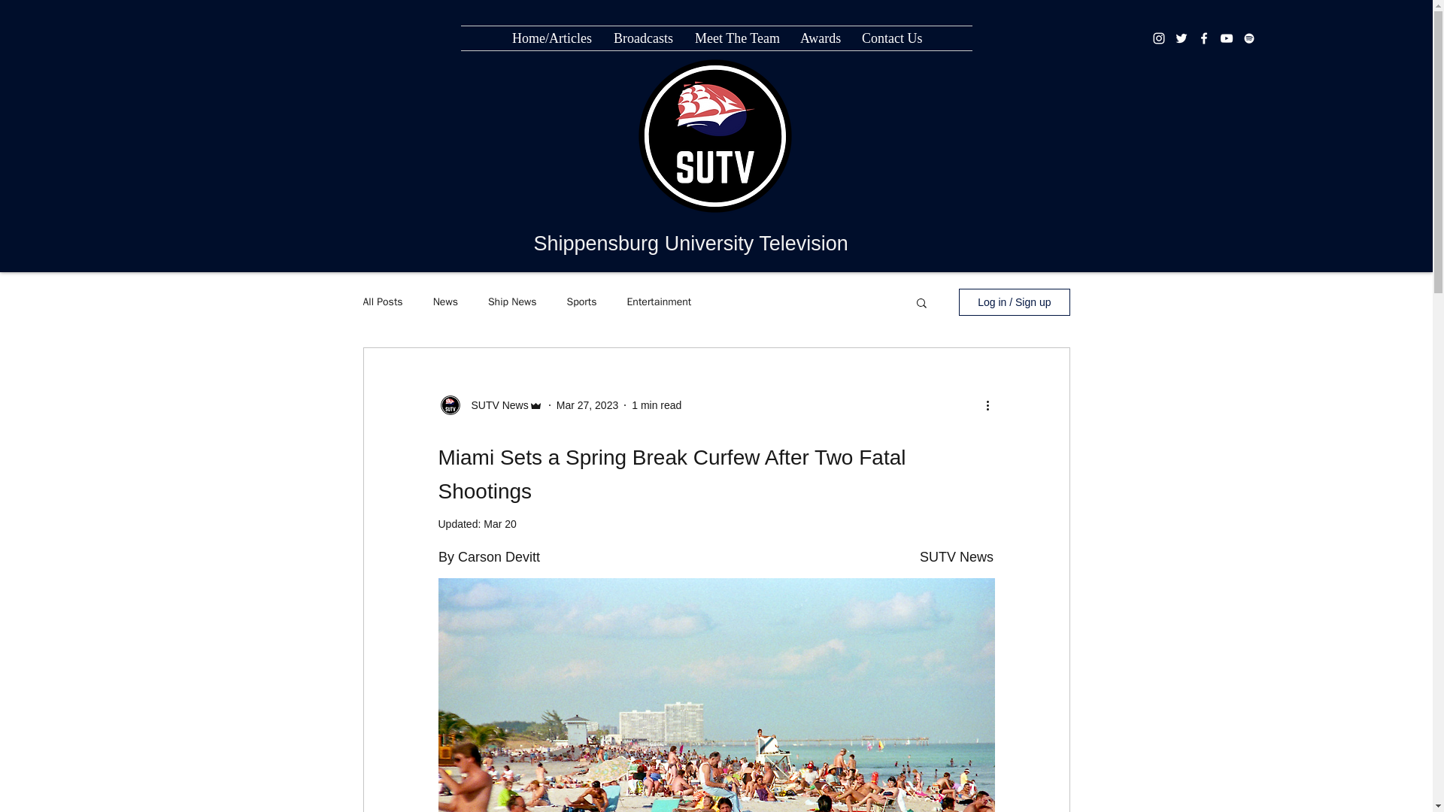  What do you see at coordinates (659, 302) in the screenshot?
I see `Entertainment` at bounding box center [659, 302].